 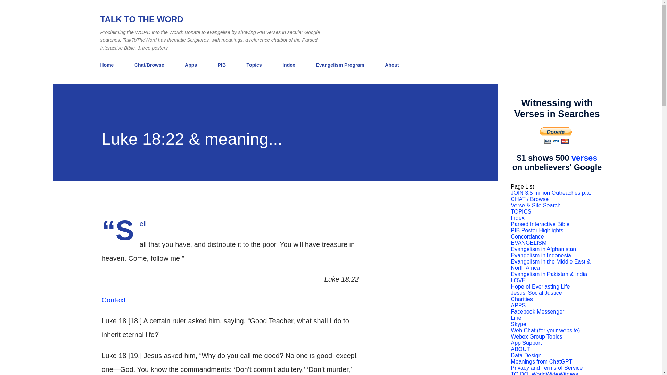 I want to click on Index, so click(x=289, y=65).